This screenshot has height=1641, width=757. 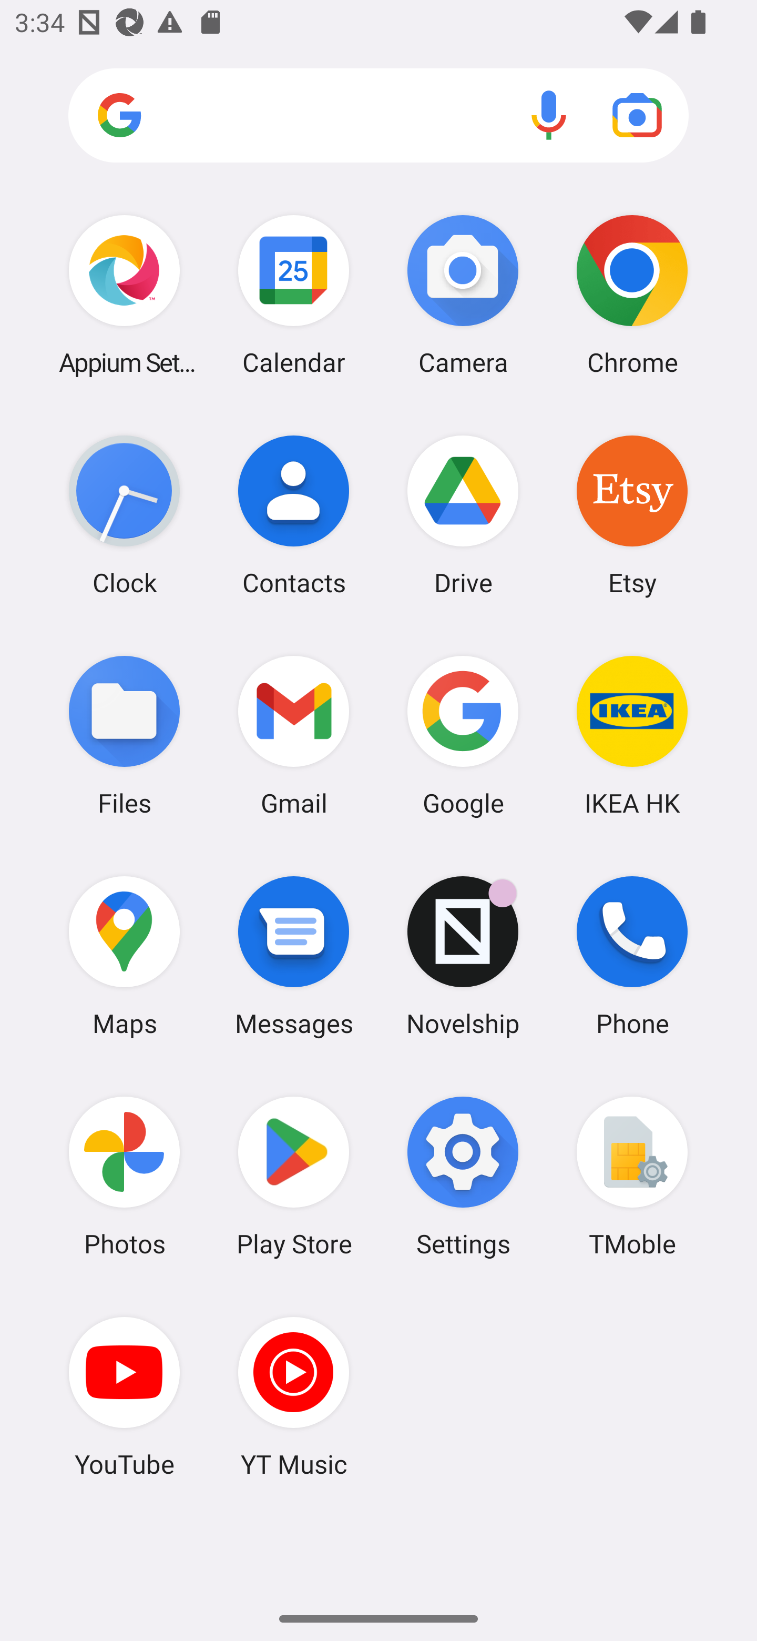 I want to click on Novelship Novelship has 5 notifications, so click(x=463, y=956).